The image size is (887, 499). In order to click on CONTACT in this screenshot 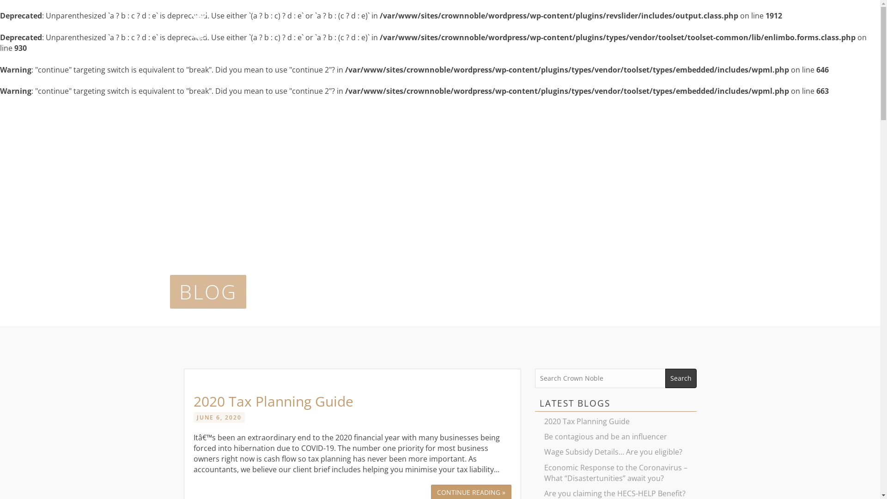, I will do `click(679, 31)`.